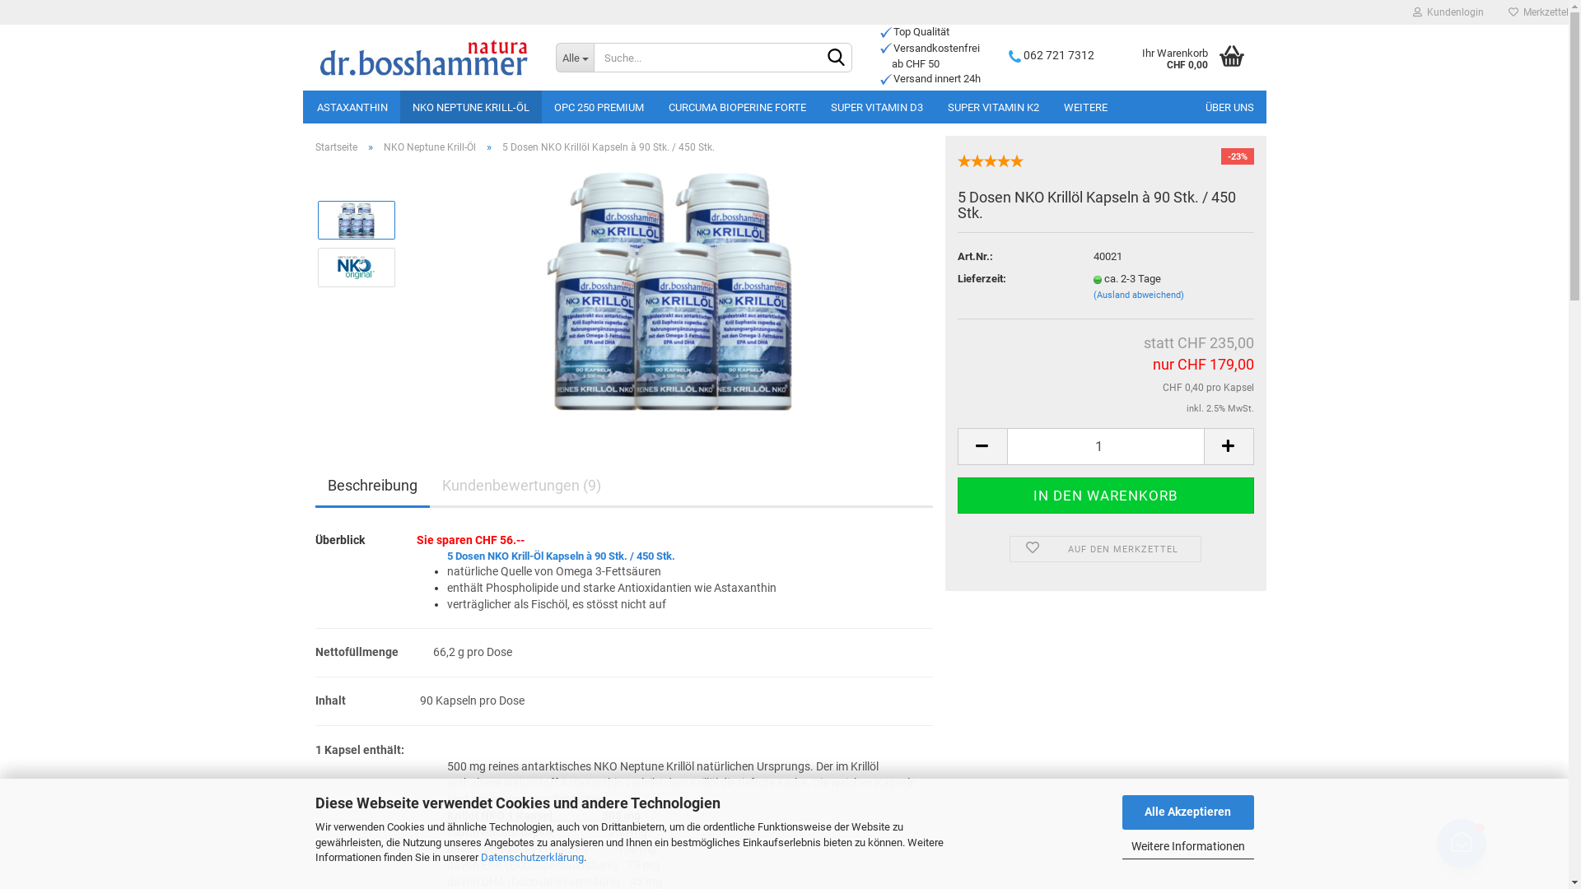 This screenshot has height=889, width=1581. What do you see at coordinates (1448, 12) in the screenshot?
I see ` Kundenlogin` at bounding box center [1448, 12].